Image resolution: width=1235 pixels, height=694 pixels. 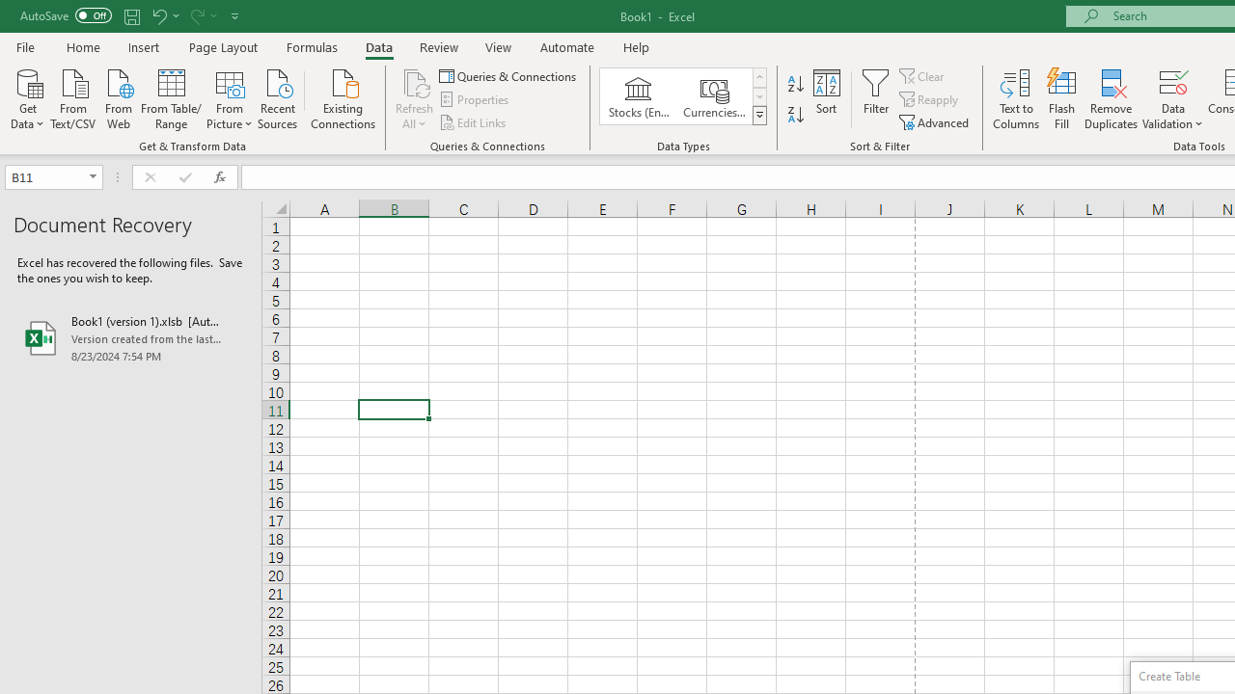 What do you see at coordinates (475, 100) in the screenshot?
I see `Properties` at bounding box center [475, 100].